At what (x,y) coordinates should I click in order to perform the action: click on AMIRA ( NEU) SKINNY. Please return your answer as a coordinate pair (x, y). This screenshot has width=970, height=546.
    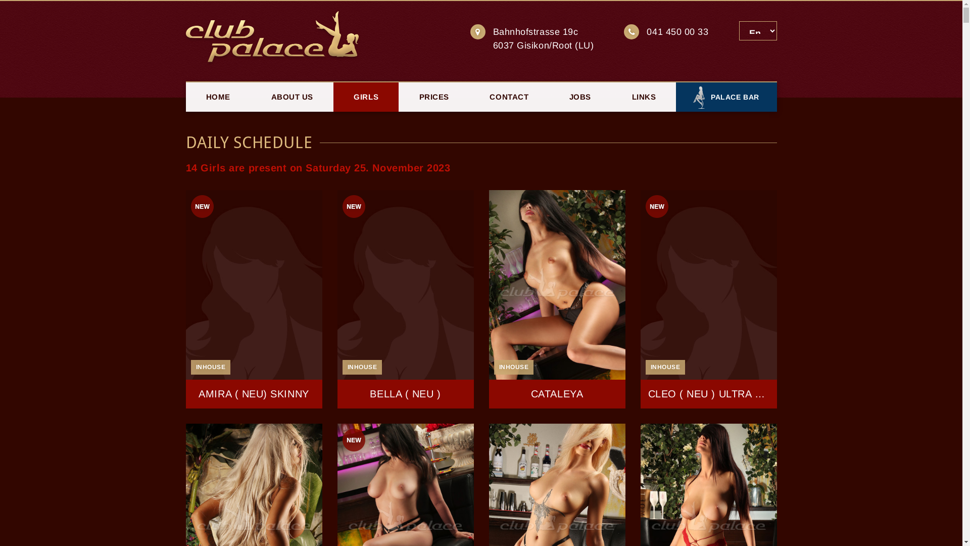
    Looking at the image, I should click on (254, 299).